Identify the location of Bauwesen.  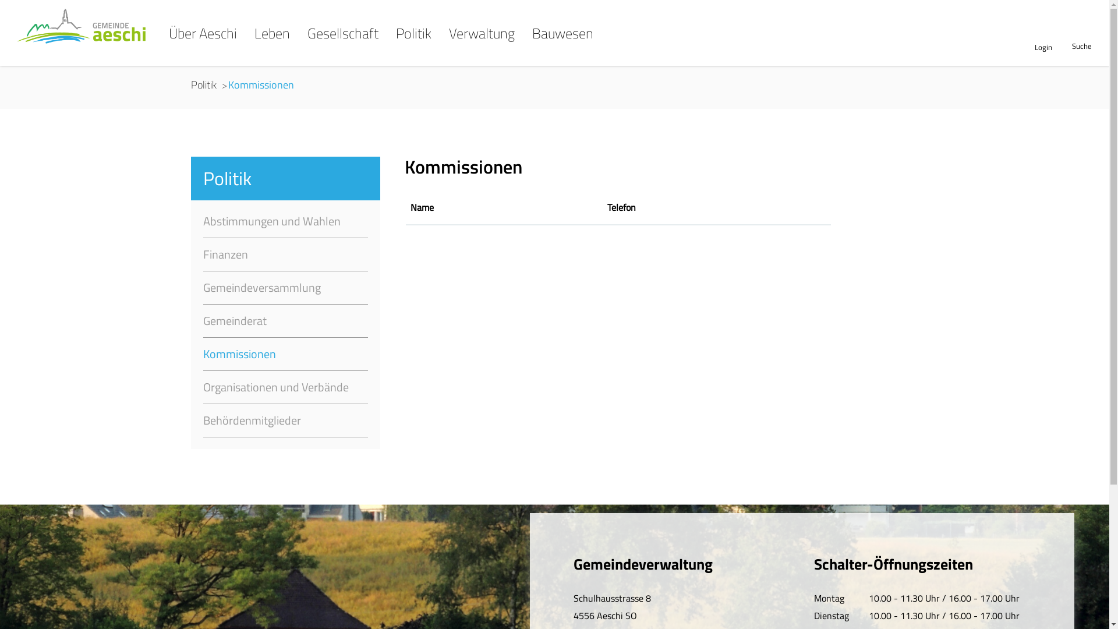
(562, 45).